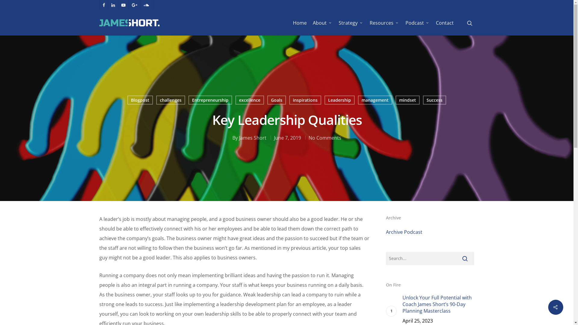 The image size is (578, 325). Describe the element at coordinates (375, 100) in the screenshot. I see `management` at that location.